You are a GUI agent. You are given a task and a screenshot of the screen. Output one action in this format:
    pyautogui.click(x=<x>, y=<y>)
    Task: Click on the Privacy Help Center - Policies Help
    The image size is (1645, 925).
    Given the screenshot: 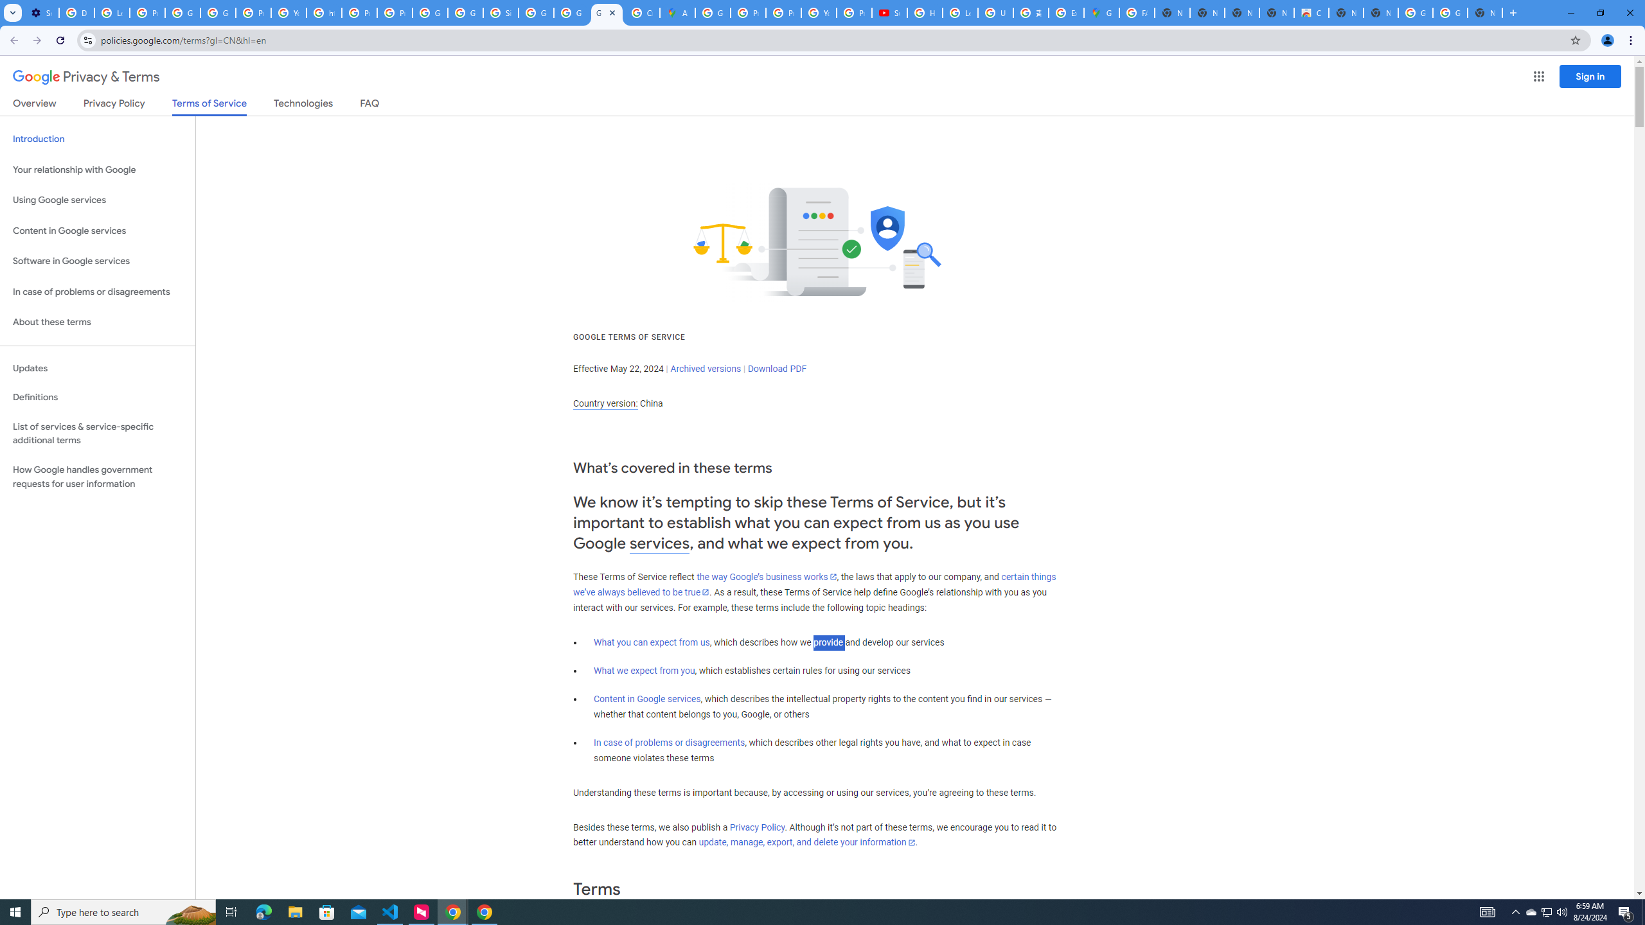 What is the action you would take?
    pyautogui.click(x=783, y=13)
    